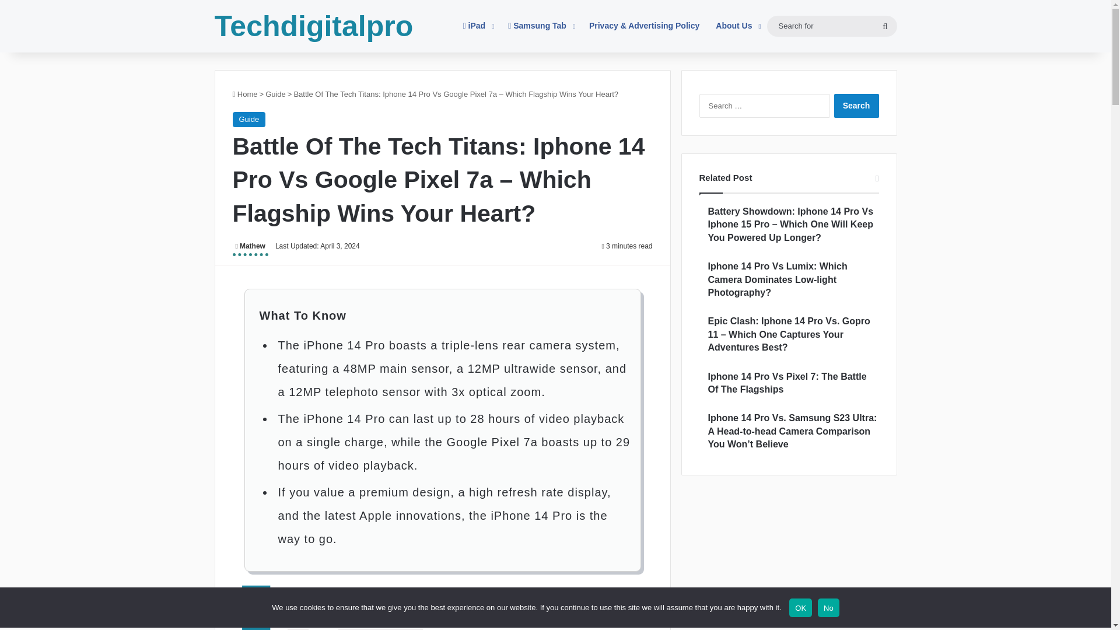  Describe the element at coordinates (314, 26) in the screenshot. I see `Techdigitalpro` at that location.